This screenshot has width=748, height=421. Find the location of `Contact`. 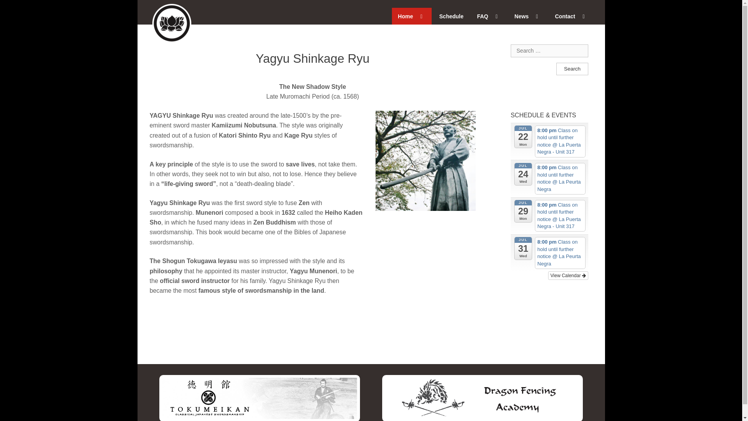

Contact is located at coordinates (571, 16).